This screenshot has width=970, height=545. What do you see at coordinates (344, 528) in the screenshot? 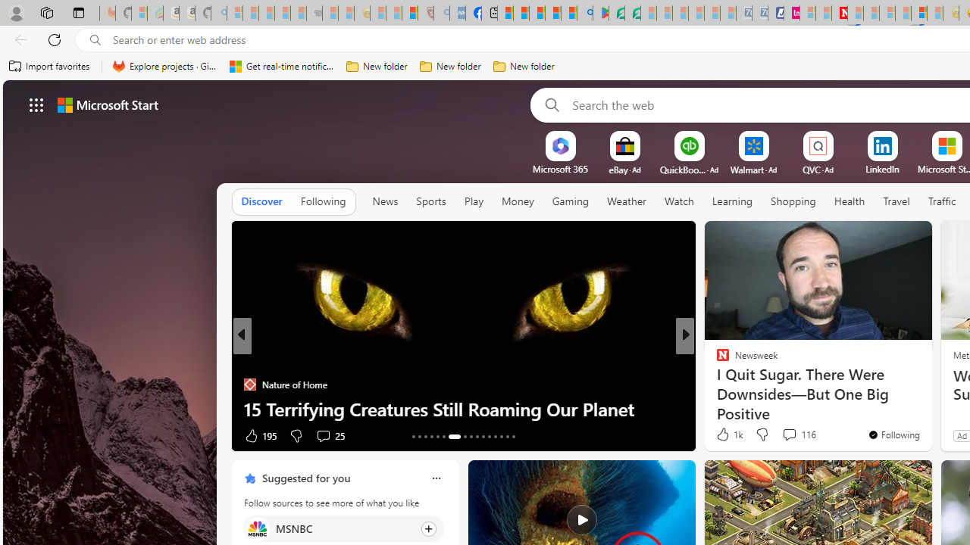
I see `Click to follow source MSNBC` at bounding box center [344, 528].